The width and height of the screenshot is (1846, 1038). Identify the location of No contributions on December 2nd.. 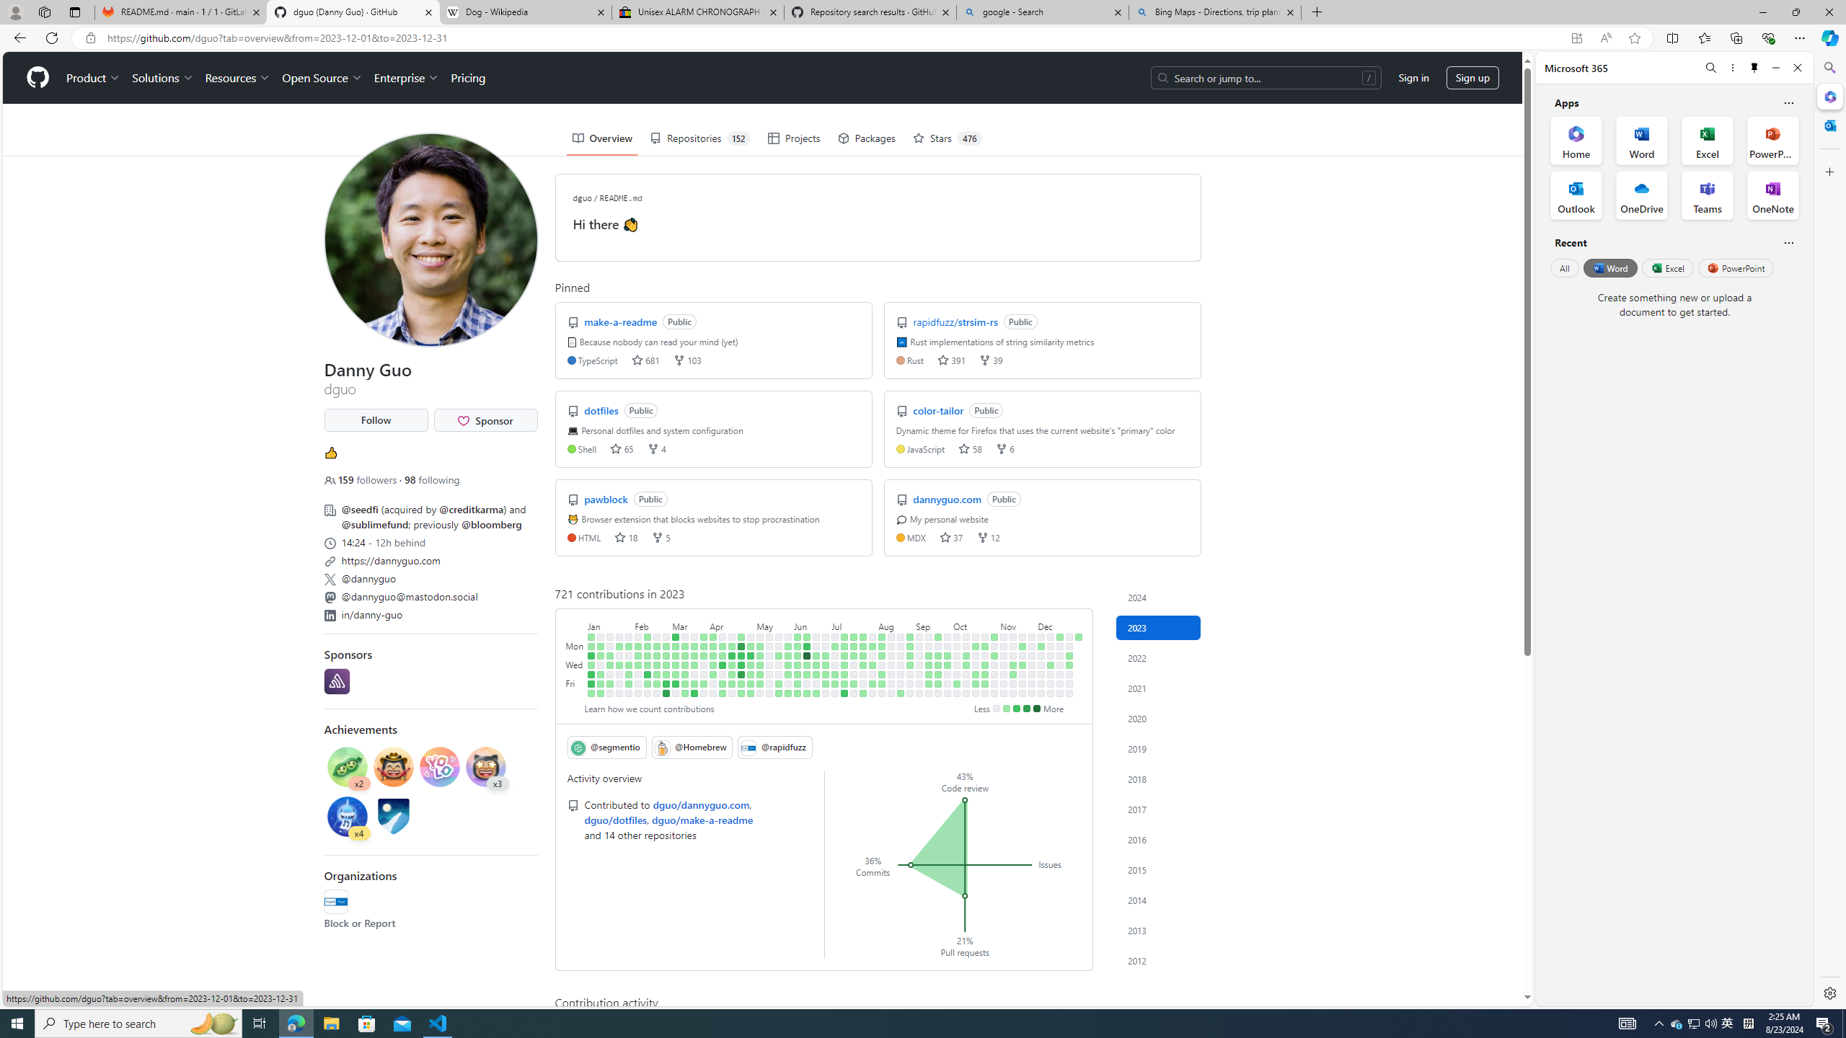
(1031, 693).